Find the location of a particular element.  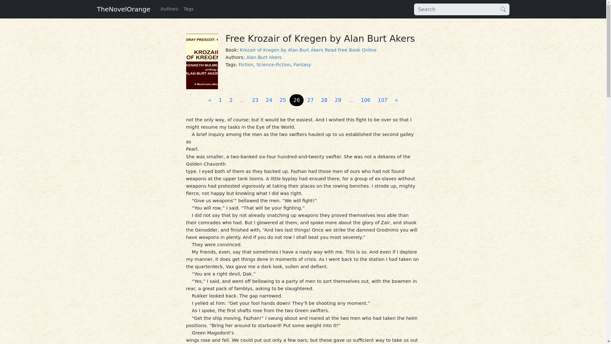

Tags is located at coordinates (188, 9).